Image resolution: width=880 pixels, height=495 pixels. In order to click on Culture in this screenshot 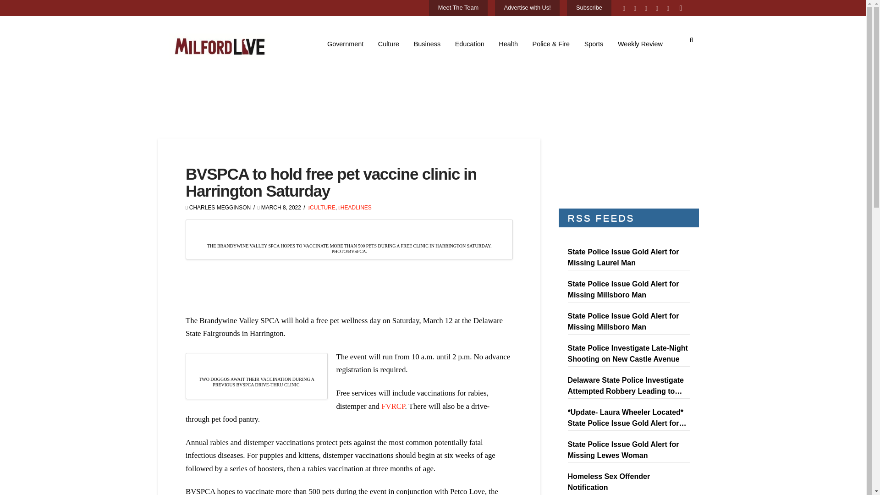, I will do `click(389, 44)`.